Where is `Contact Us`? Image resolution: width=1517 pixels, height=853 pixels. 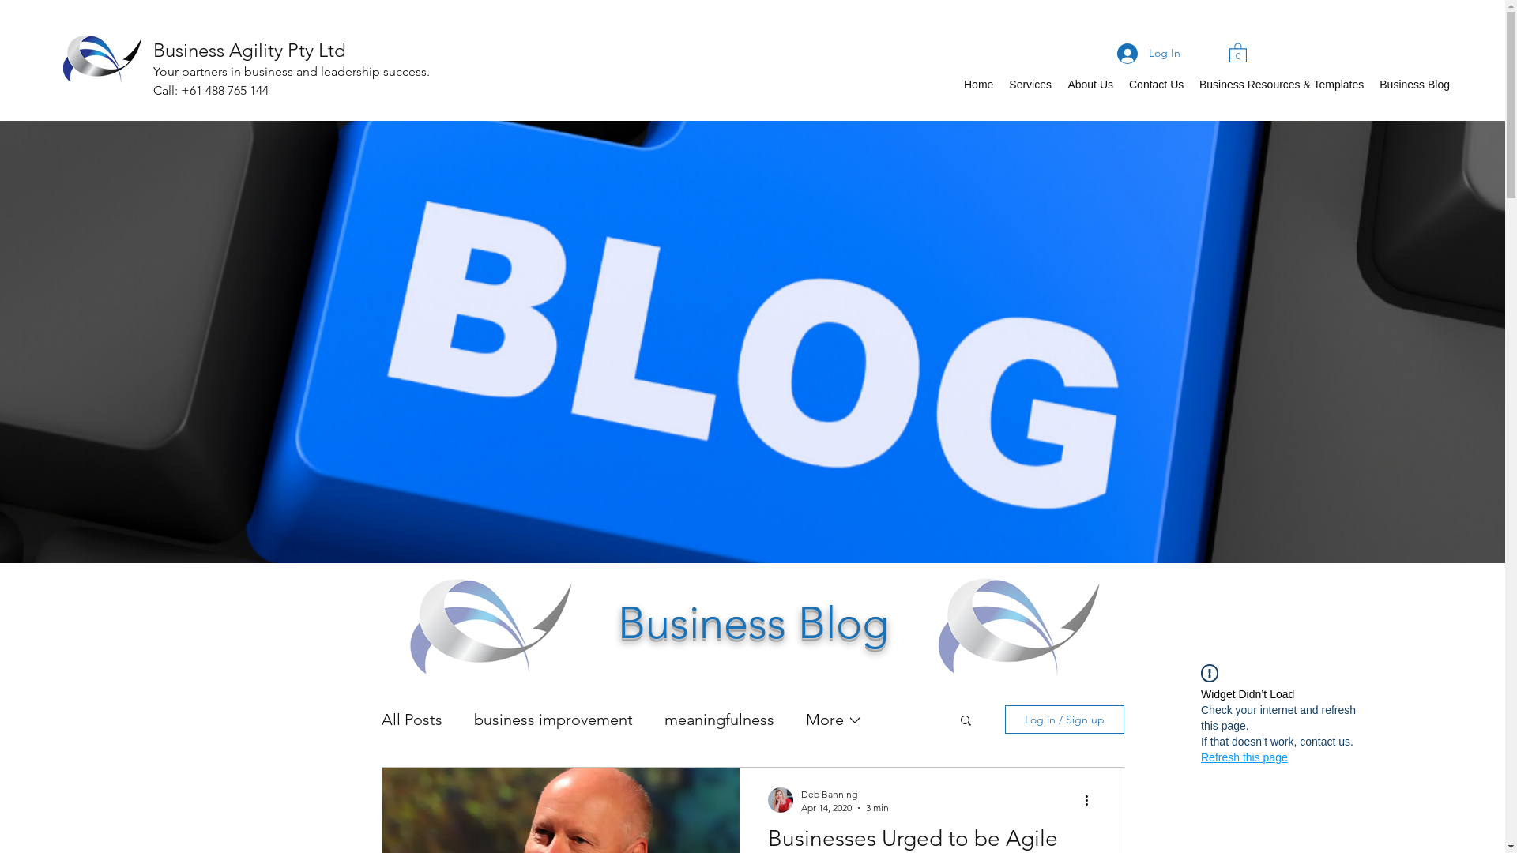 Contact Us is located at coordinates (1157, 85).